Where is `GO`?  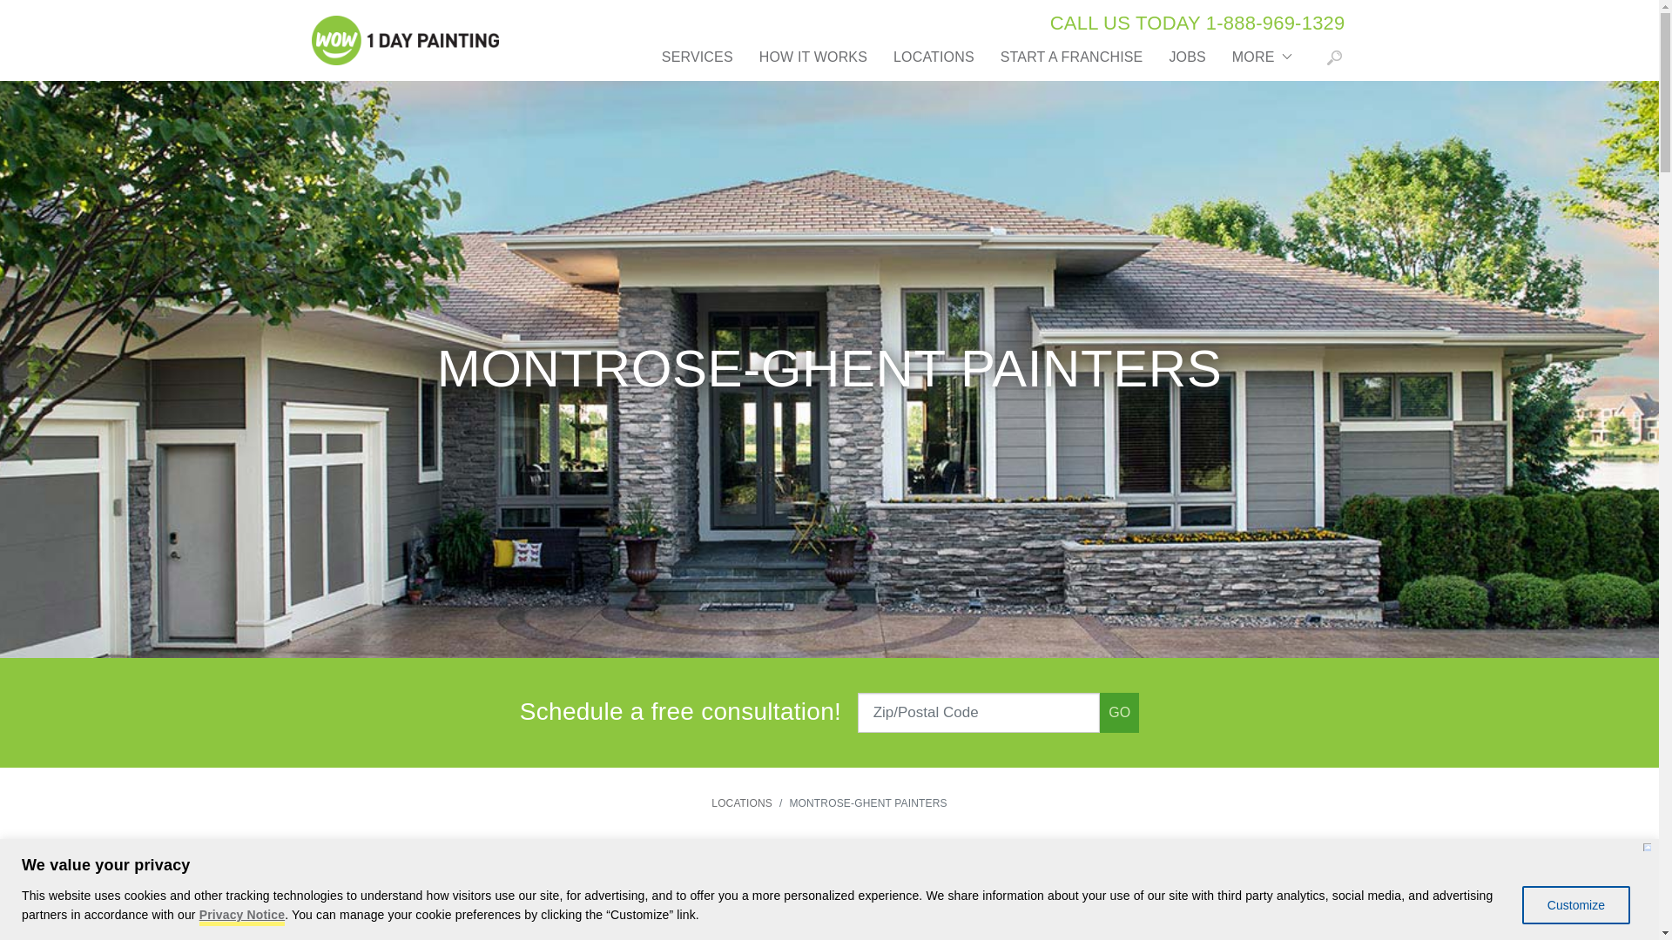
GO is located at coordinates (1119, 712).